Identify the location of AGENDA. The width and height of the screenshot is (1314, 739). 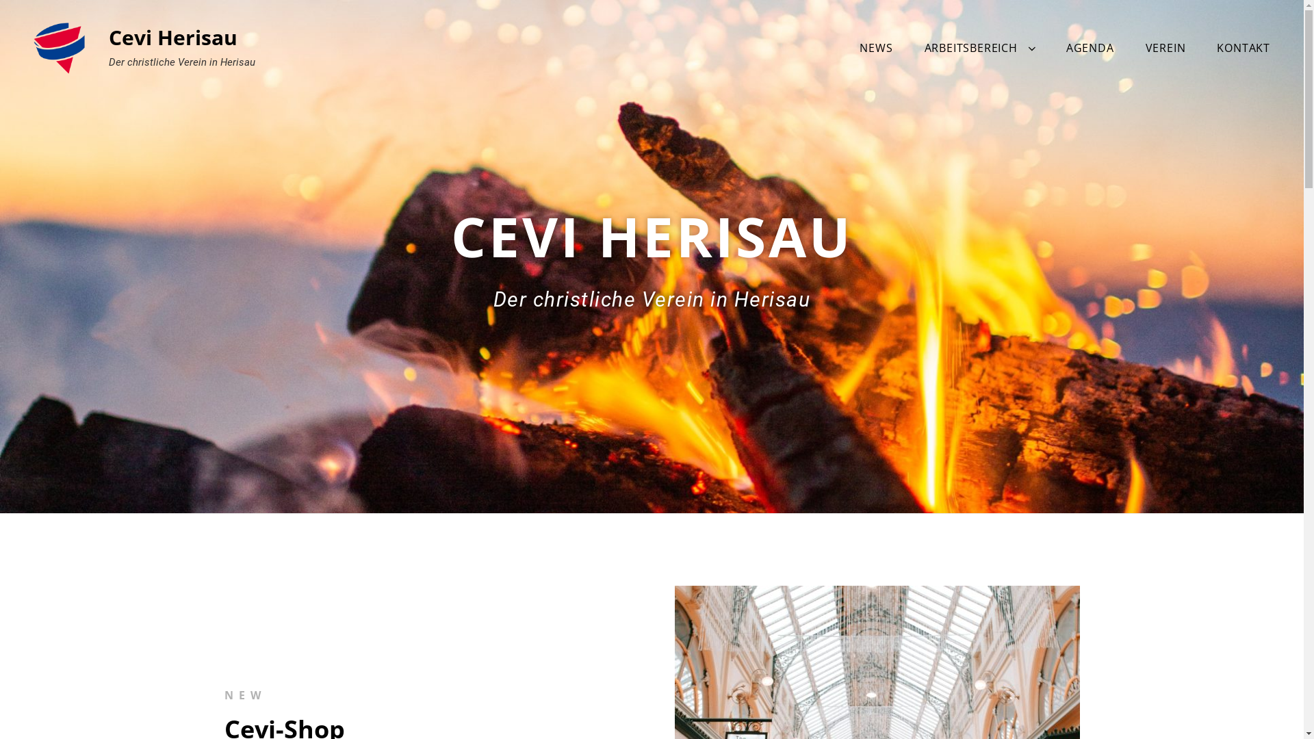
(1090, 48).